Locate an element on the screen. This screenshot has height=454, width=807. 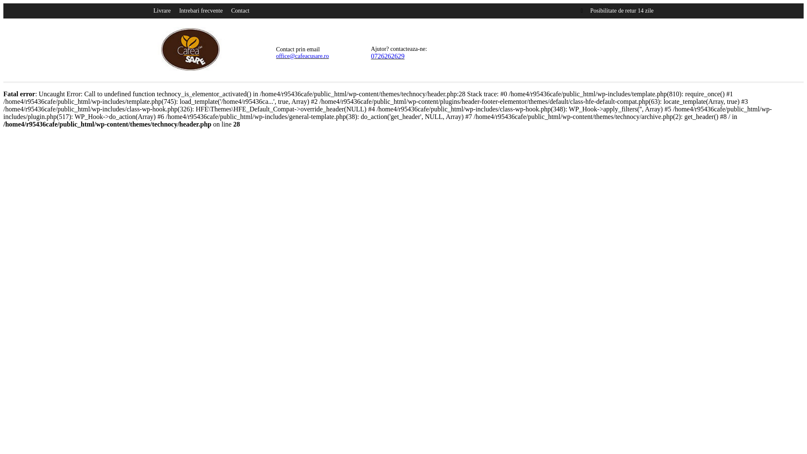
Ajutor? contacteaza-ne: is located at coordinates (399, 49).